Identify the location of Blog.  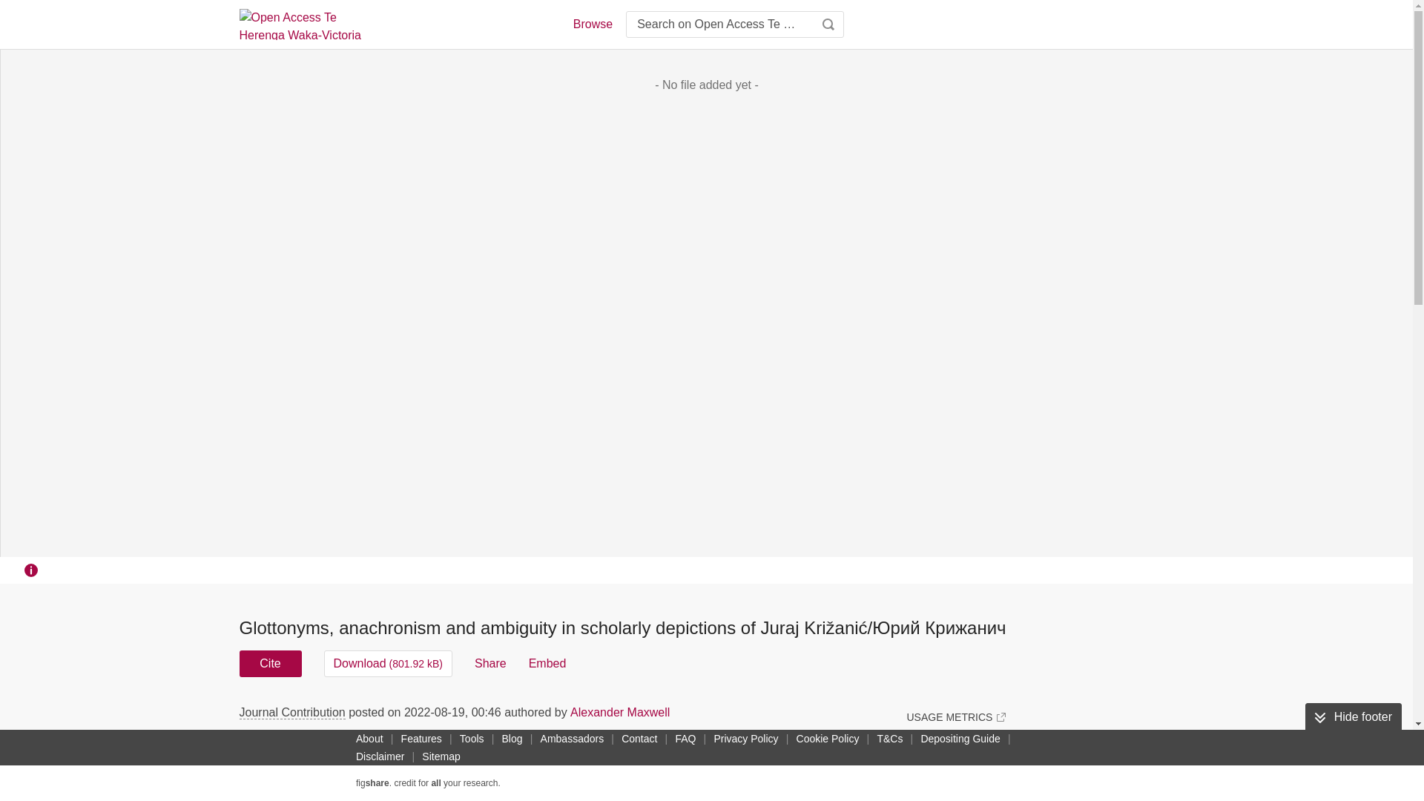
(512, 738).